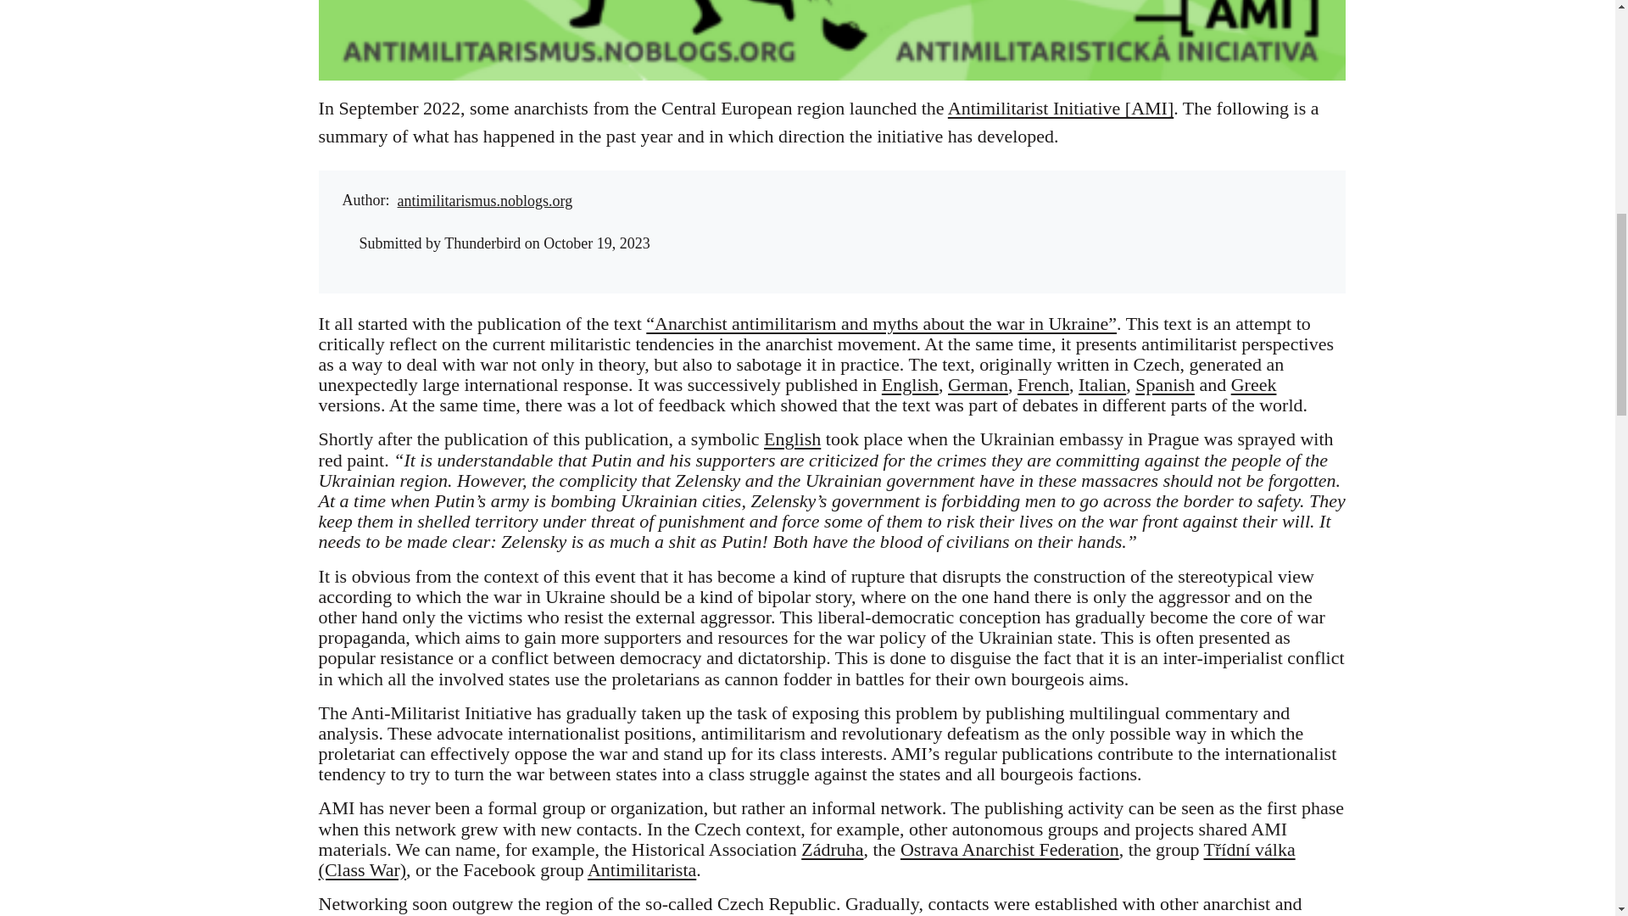 The image size is (1628, 916). Describe the element at coordinates (1253, 383) in the screenshot. I see `Greek` at that location.